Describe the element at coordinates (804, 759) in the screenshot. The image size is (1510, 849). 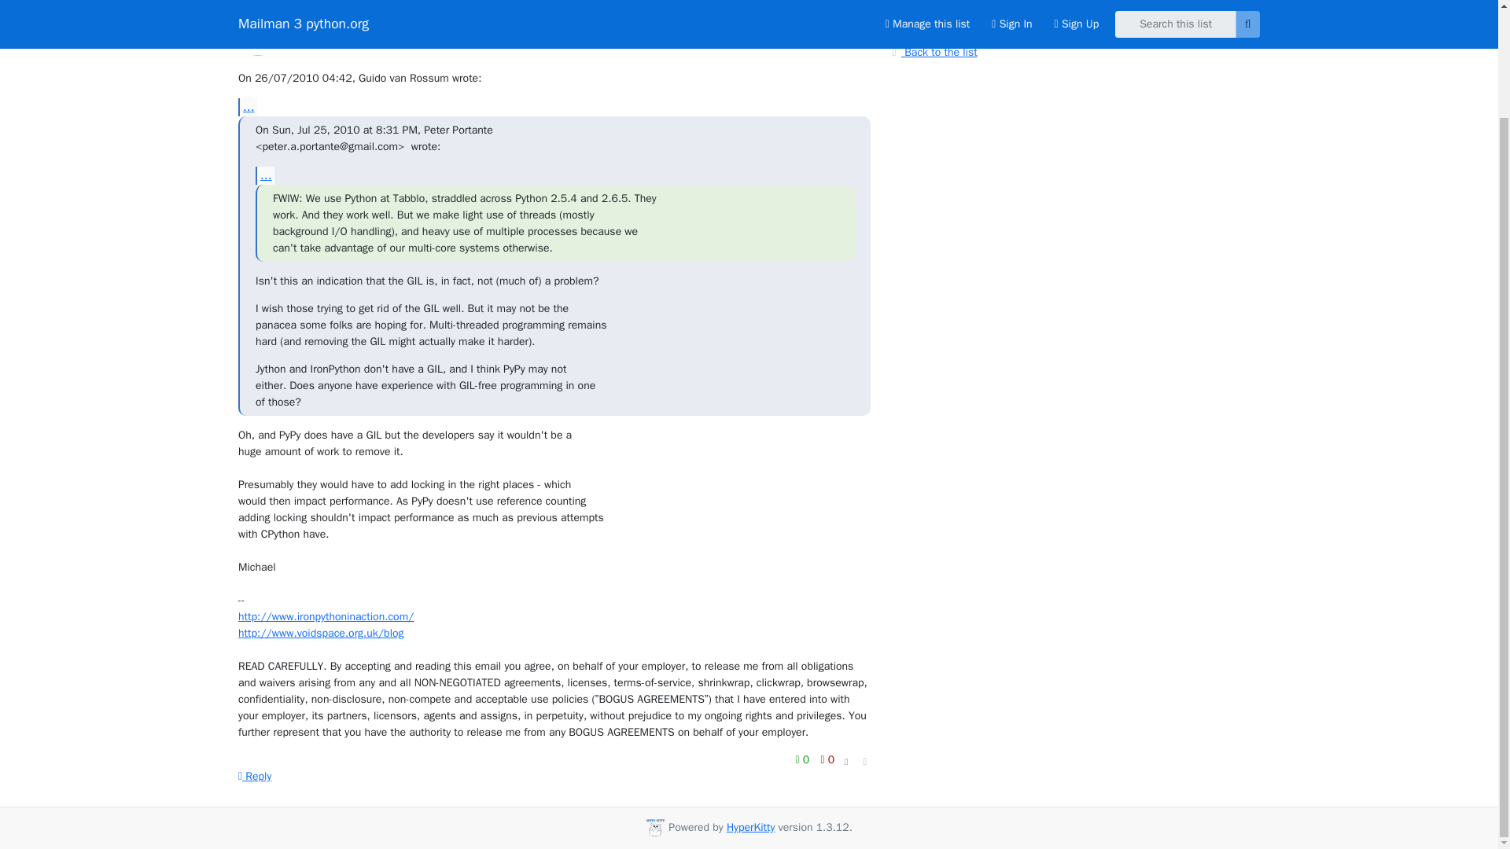
I see `0` at that location.